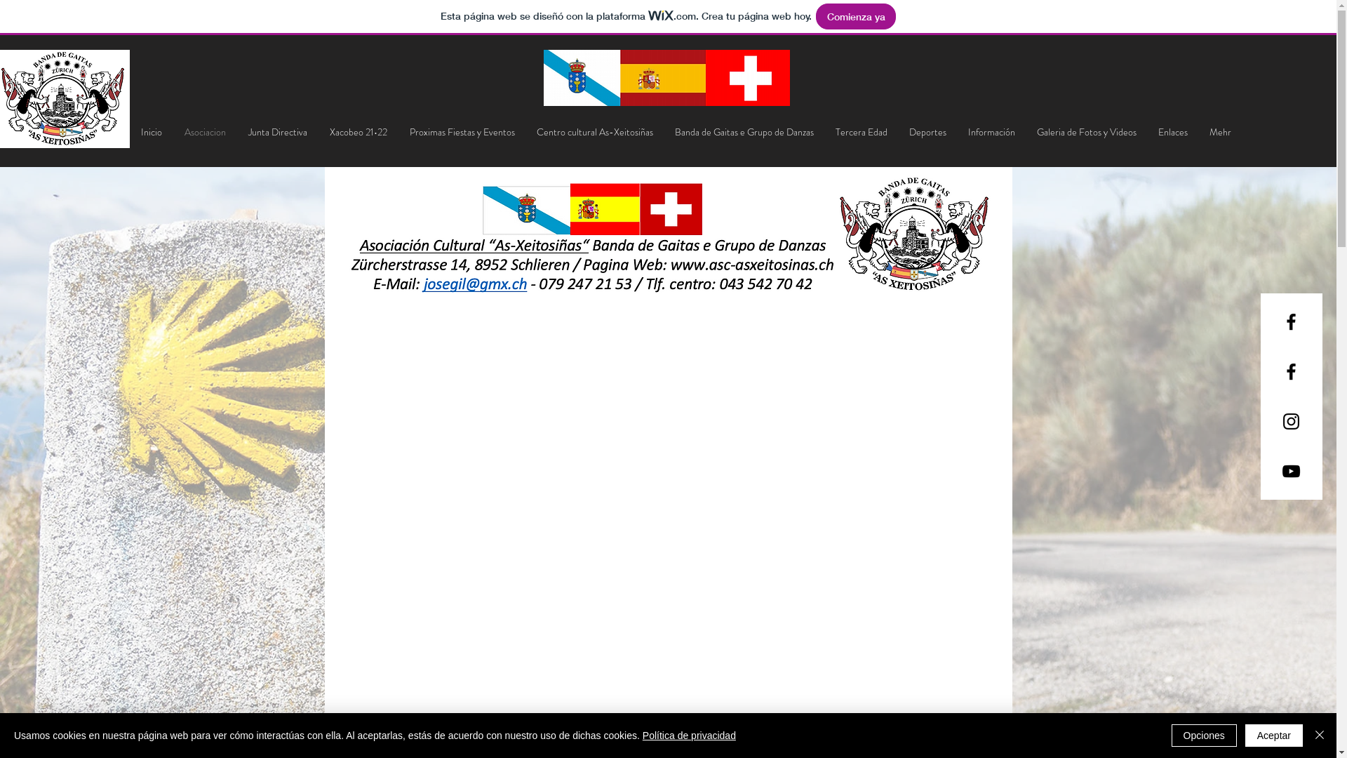  Describe the element at coordinates (462, 132) in the screenshot. I see `Proximas Fiestas y Eventos` at that location.